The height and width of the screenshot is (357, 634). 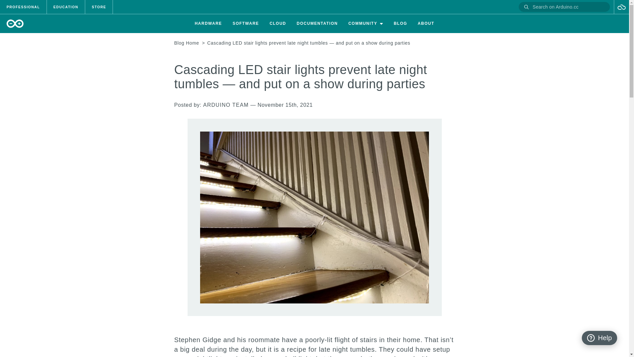 What do you see at coordinates (426, 23) in the screenshot?
I see `About` at bounding box center [426, 23].